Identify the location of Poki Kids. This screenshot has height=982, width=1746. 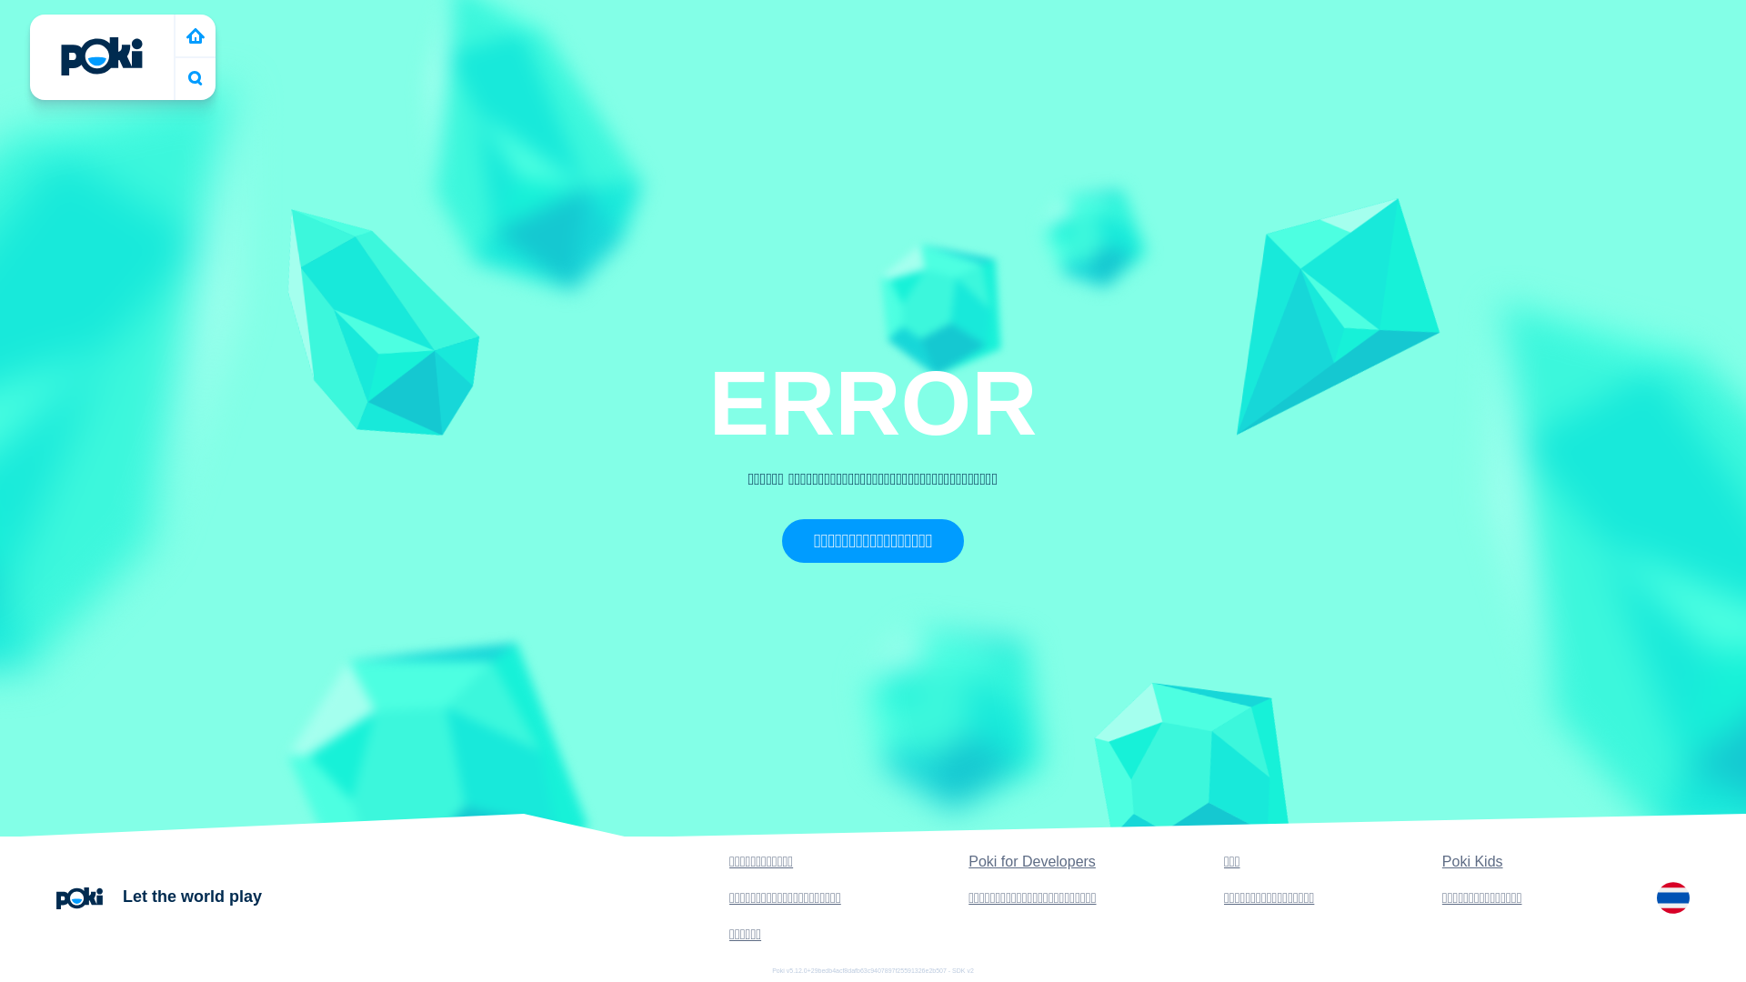
(1472, 862).